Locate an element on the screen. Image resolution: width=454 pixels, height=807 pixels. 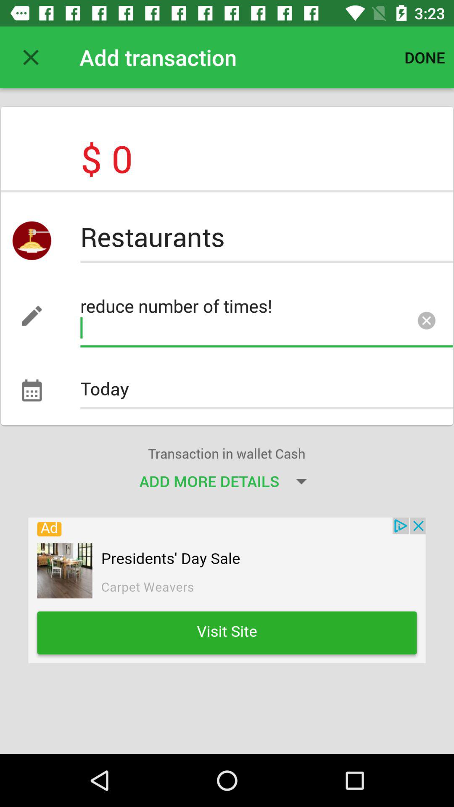
banner advertisement is located at coordinates (227, 590).